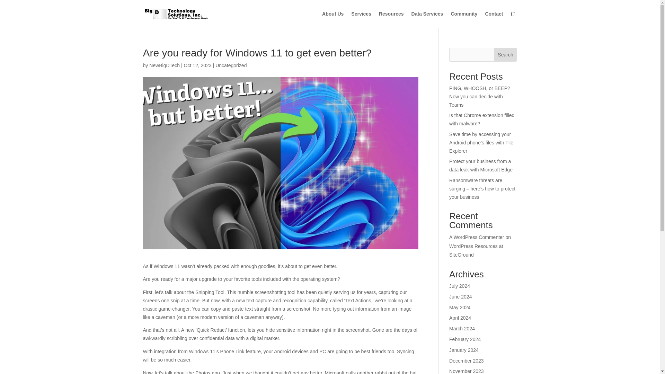  What do you see at coordinates (361, 19) in the screenshot?
I see `Services` at bounding box center [361, 19].